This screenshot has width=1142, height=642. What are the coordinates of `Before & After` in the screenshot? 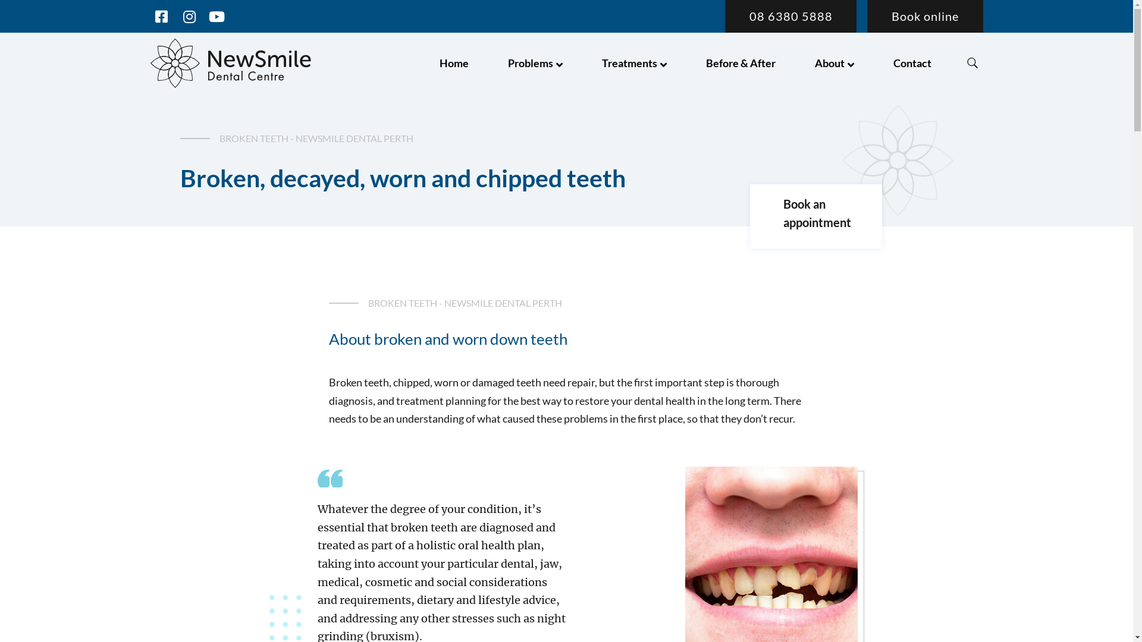 It's located at (741, 63).